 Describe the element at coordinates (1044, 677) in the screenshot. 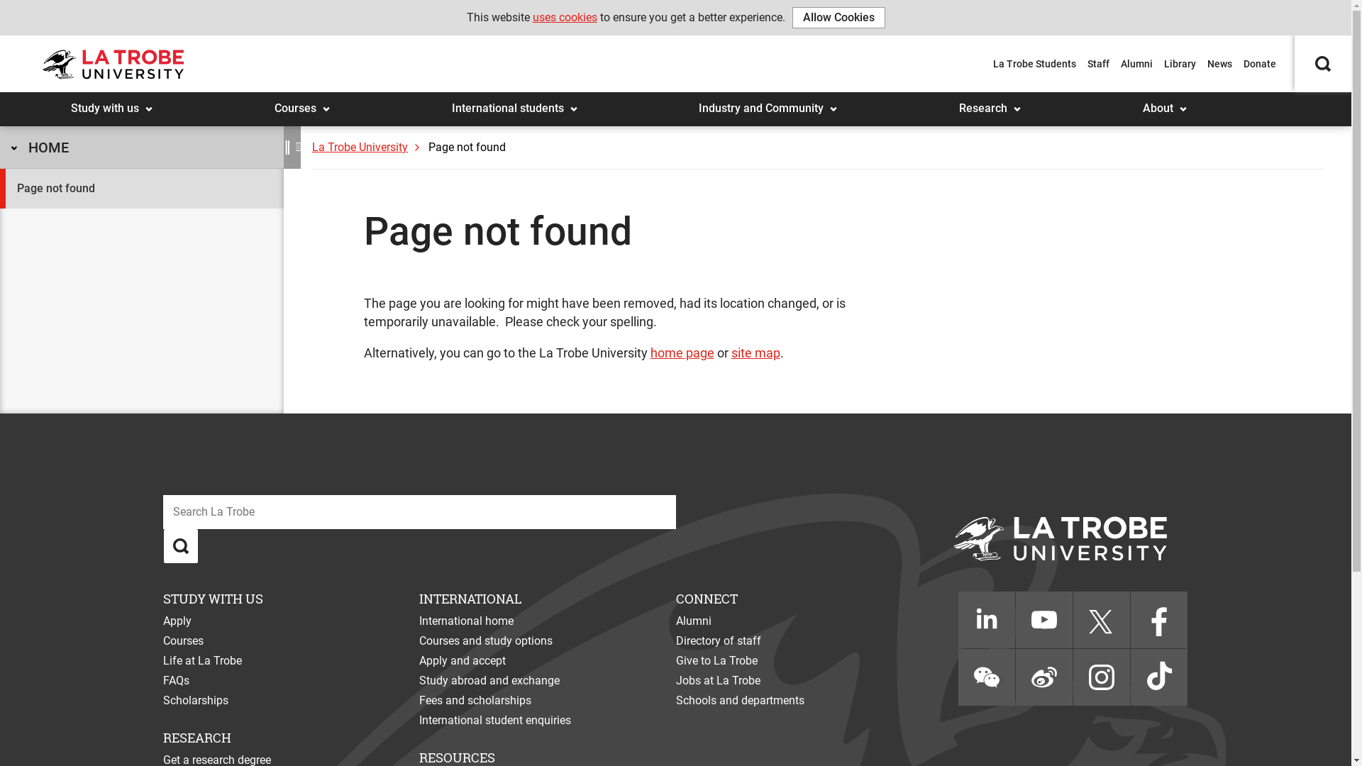

I see `Weibo` at that location.